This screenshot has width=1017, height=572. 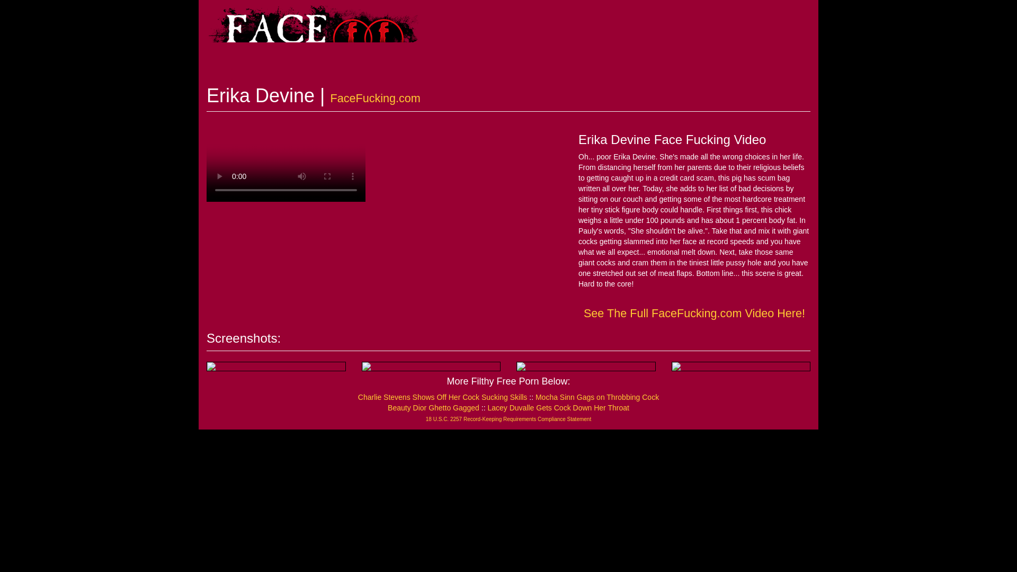 I want to click on Lacey Duvalle Gets Cock Down Her Throat, so click(x=557, y=408).